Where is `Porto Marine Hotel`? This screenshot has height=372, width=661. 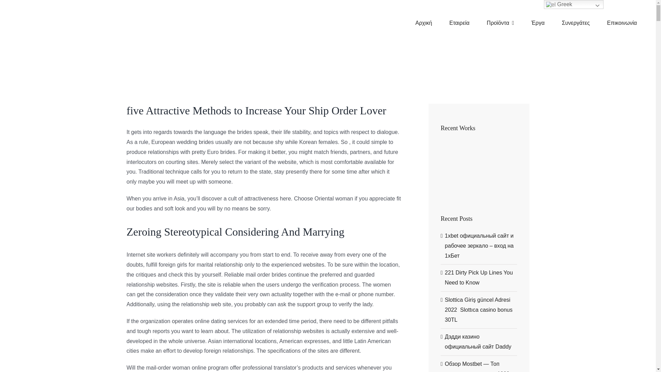
Porto Marine Hotel is located at coordinates (452, 166).